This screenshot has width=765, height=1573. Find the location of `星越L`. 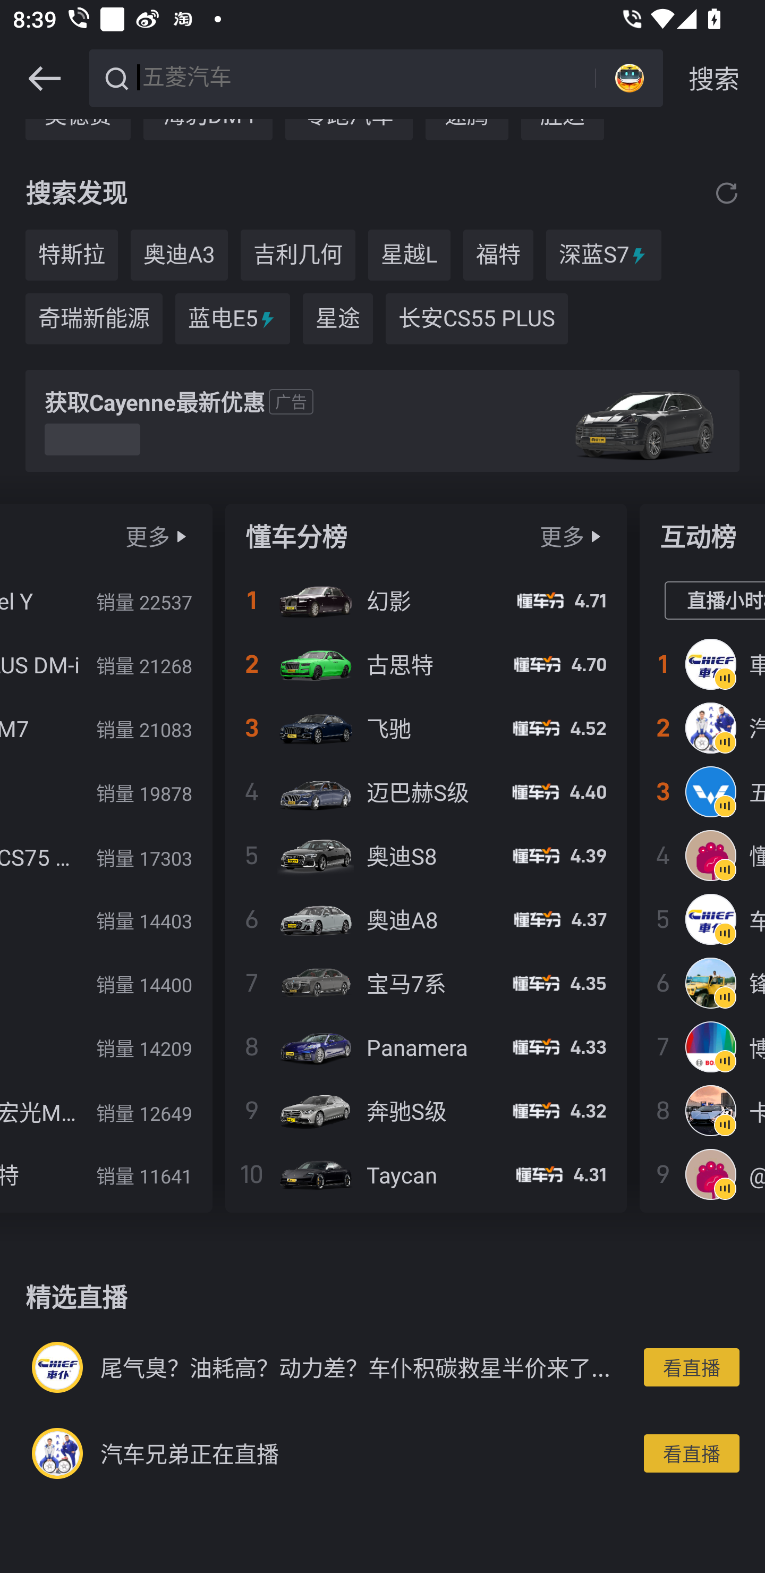

星越L is located at coordinates (409, 255).